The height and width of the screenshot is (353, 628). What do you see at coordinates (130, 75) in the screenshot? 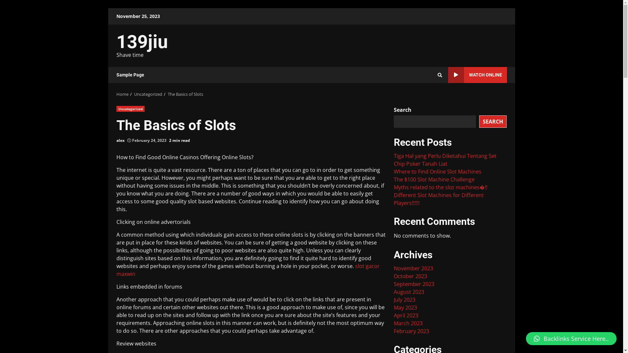
I see `Sample Page` at bounding box center [130, 75].